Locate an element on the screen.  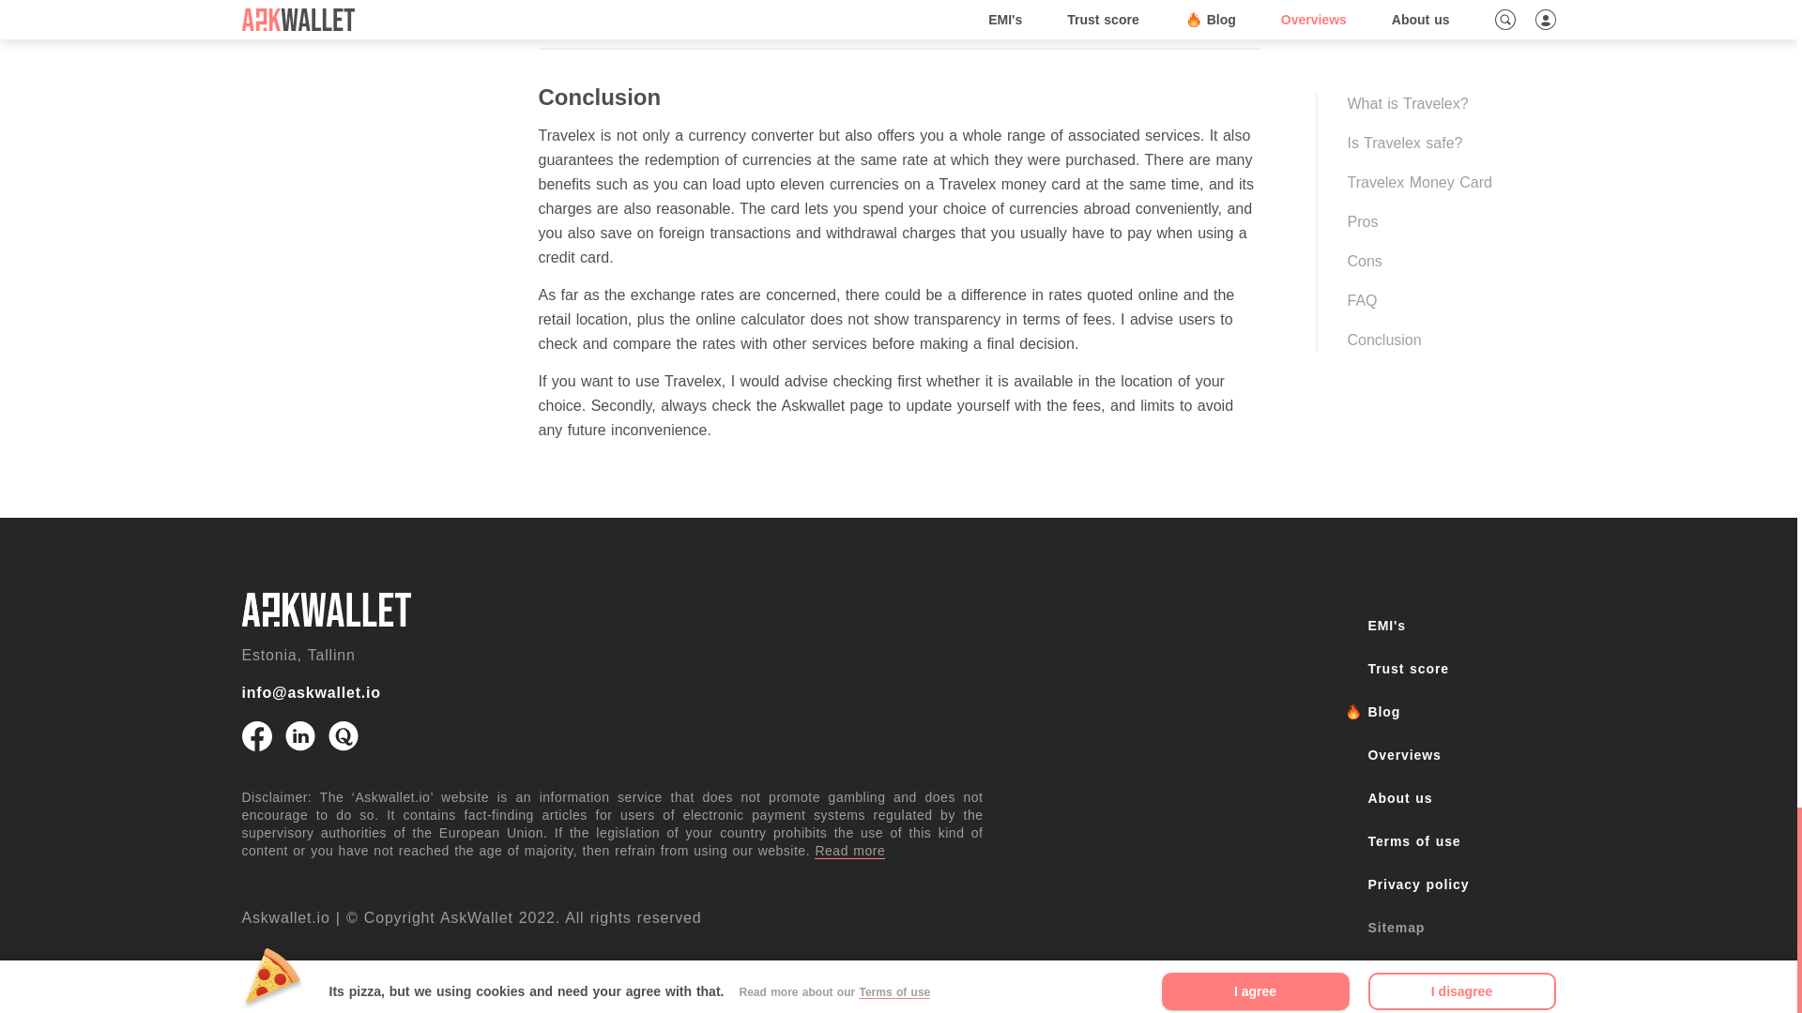
About us is located at coordinates (1462, 797).